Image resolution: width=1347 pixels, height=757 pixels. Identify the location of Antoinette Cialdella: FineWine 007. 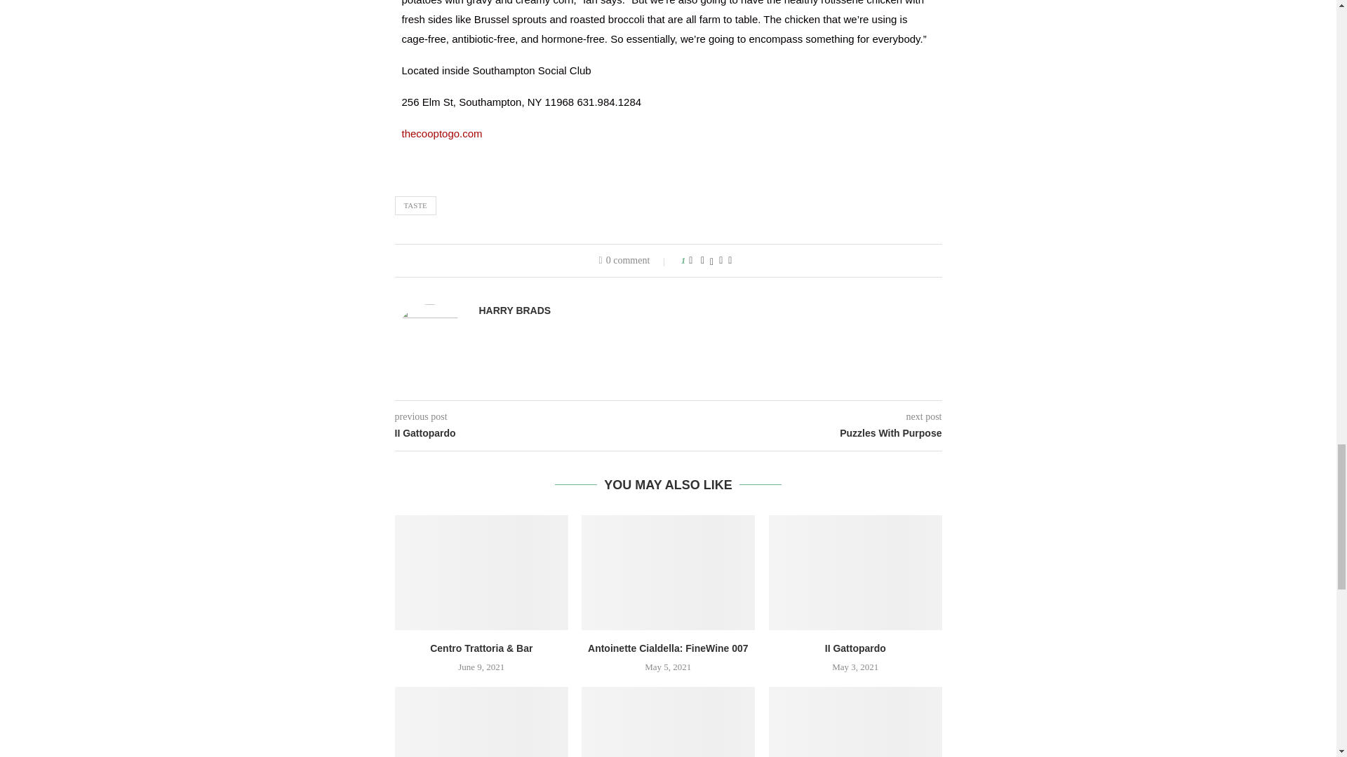
(668, 572).